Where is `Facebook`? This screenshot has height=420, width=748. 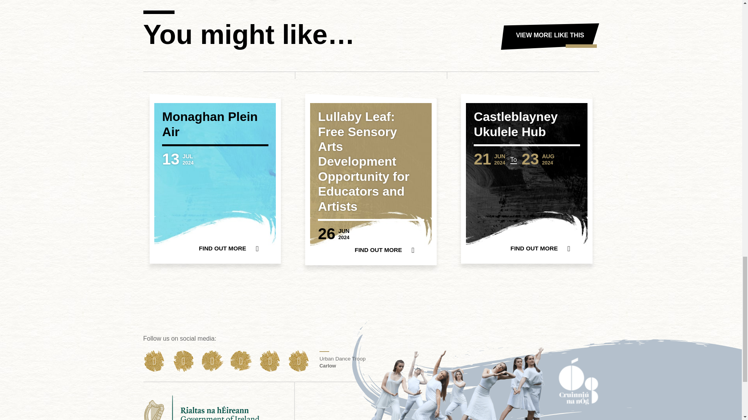 Facebook is located at coordinates (154, 361).